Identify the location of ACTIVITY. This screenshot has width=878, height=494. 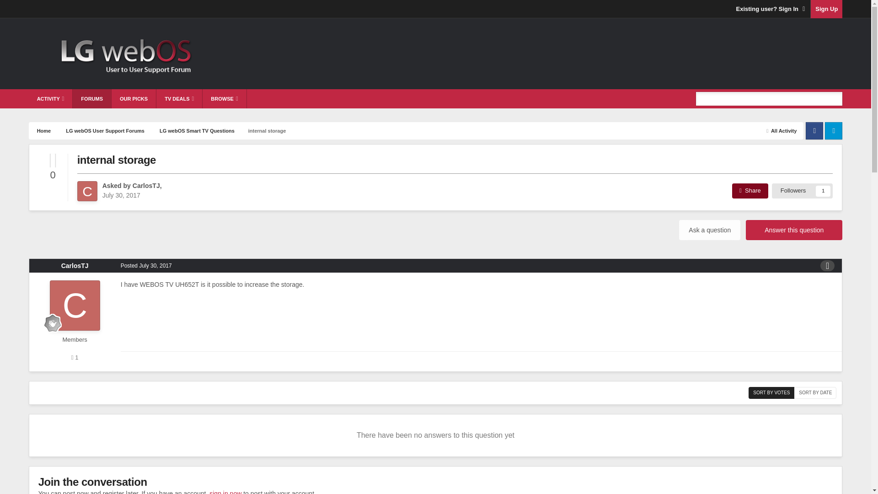
(51, 99).